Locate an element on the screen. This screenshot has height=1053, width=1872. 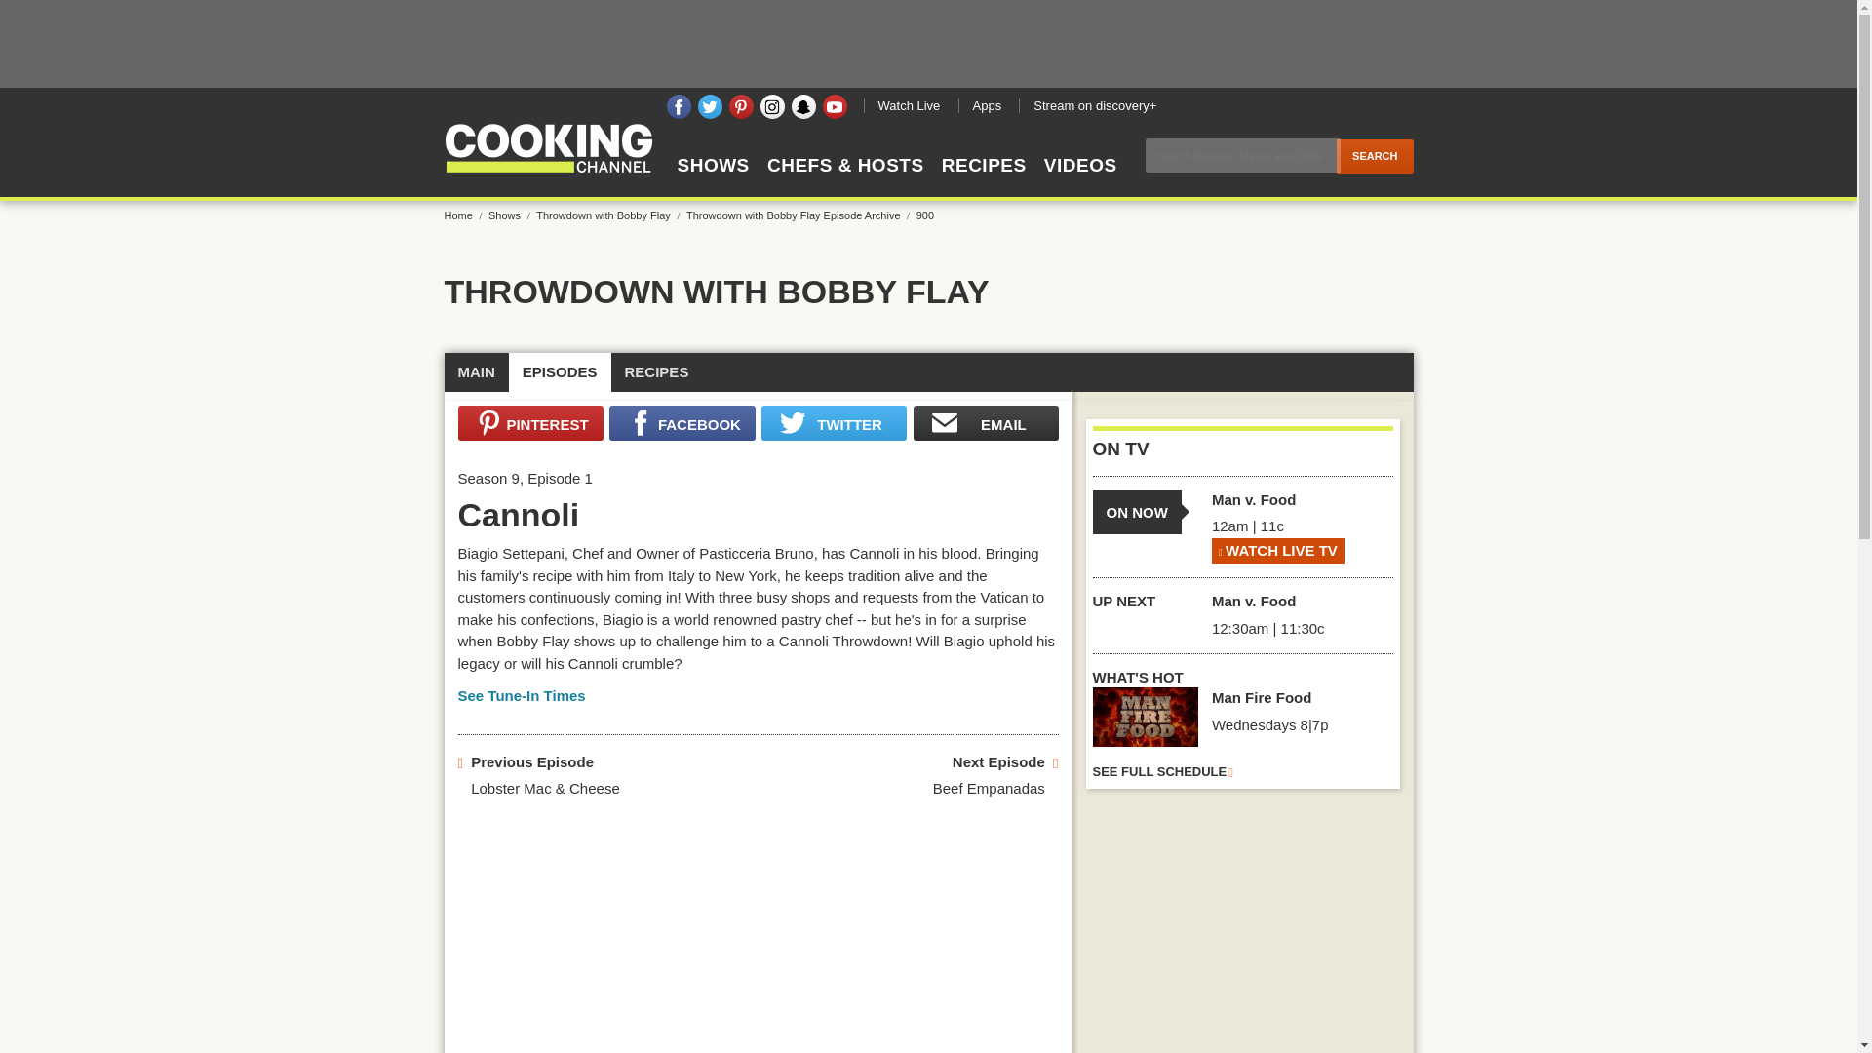
Throwdown with Bobby Flay is located at coordinates (608, 214).